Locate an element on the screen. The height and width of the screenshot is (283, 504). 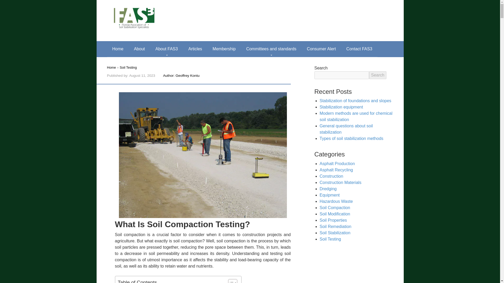
Committees and standards is located at coordinates (271, 49).